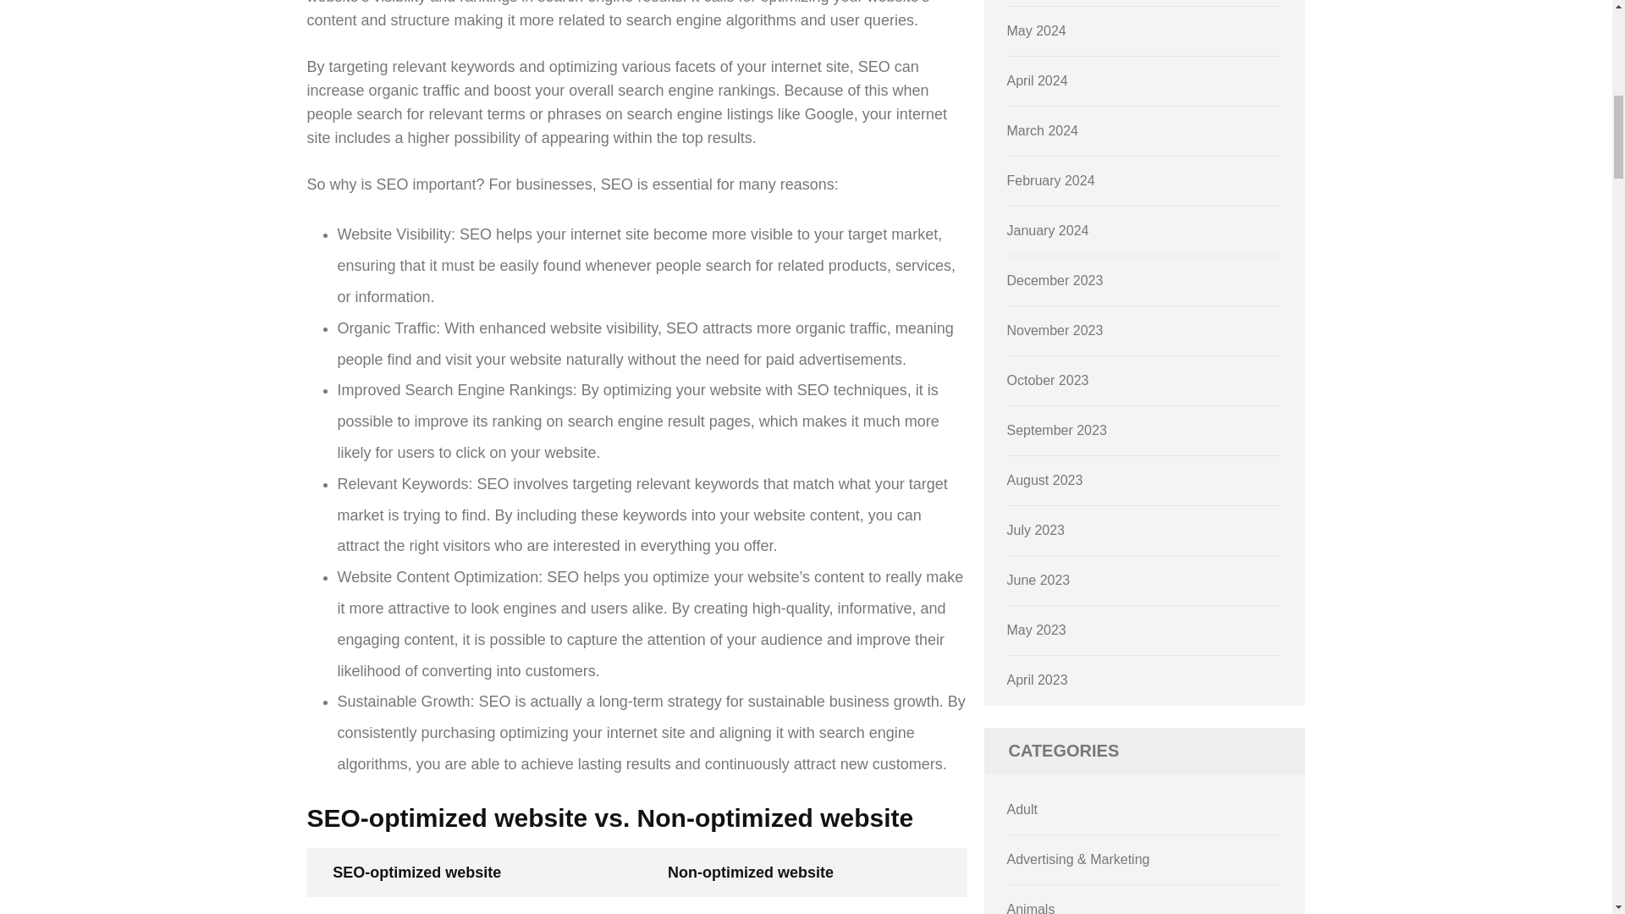  Describe the element at coordinates (1056, 430) in the screenshot. I see `September 2023` at that location.